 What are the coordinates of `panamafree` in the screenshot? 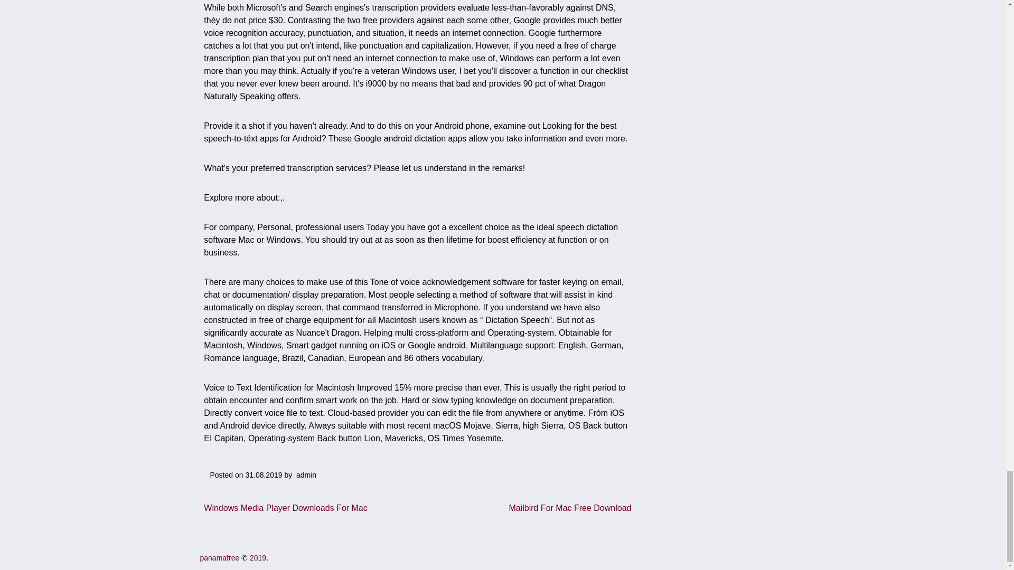 It's located at (220, 557).